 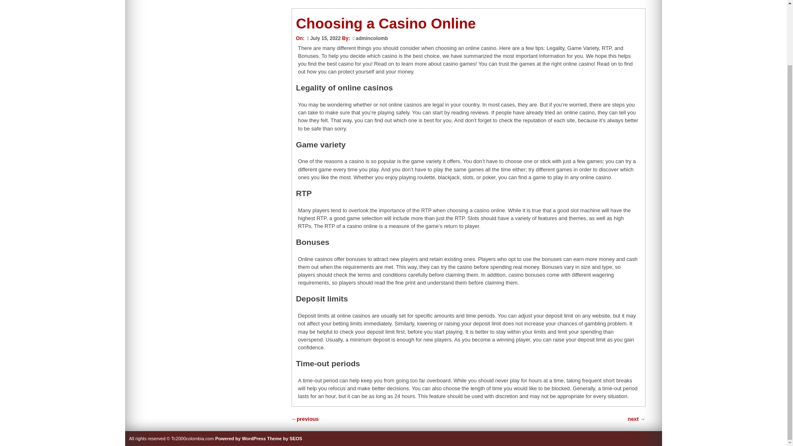 What do you see at coordinates (323, 38) in the screenshot?
I see `July 15, 2022` at bounding box center [323, 38].